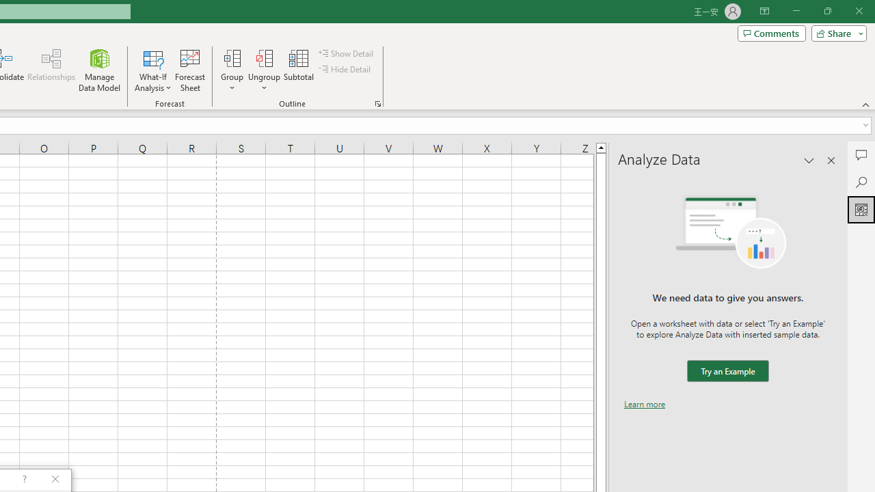 This screenshot has width=875, height=492. What do you see at coordinates (299, 70) in the screenshot?
I see `Subtotal` at bounding box center [299, 70].